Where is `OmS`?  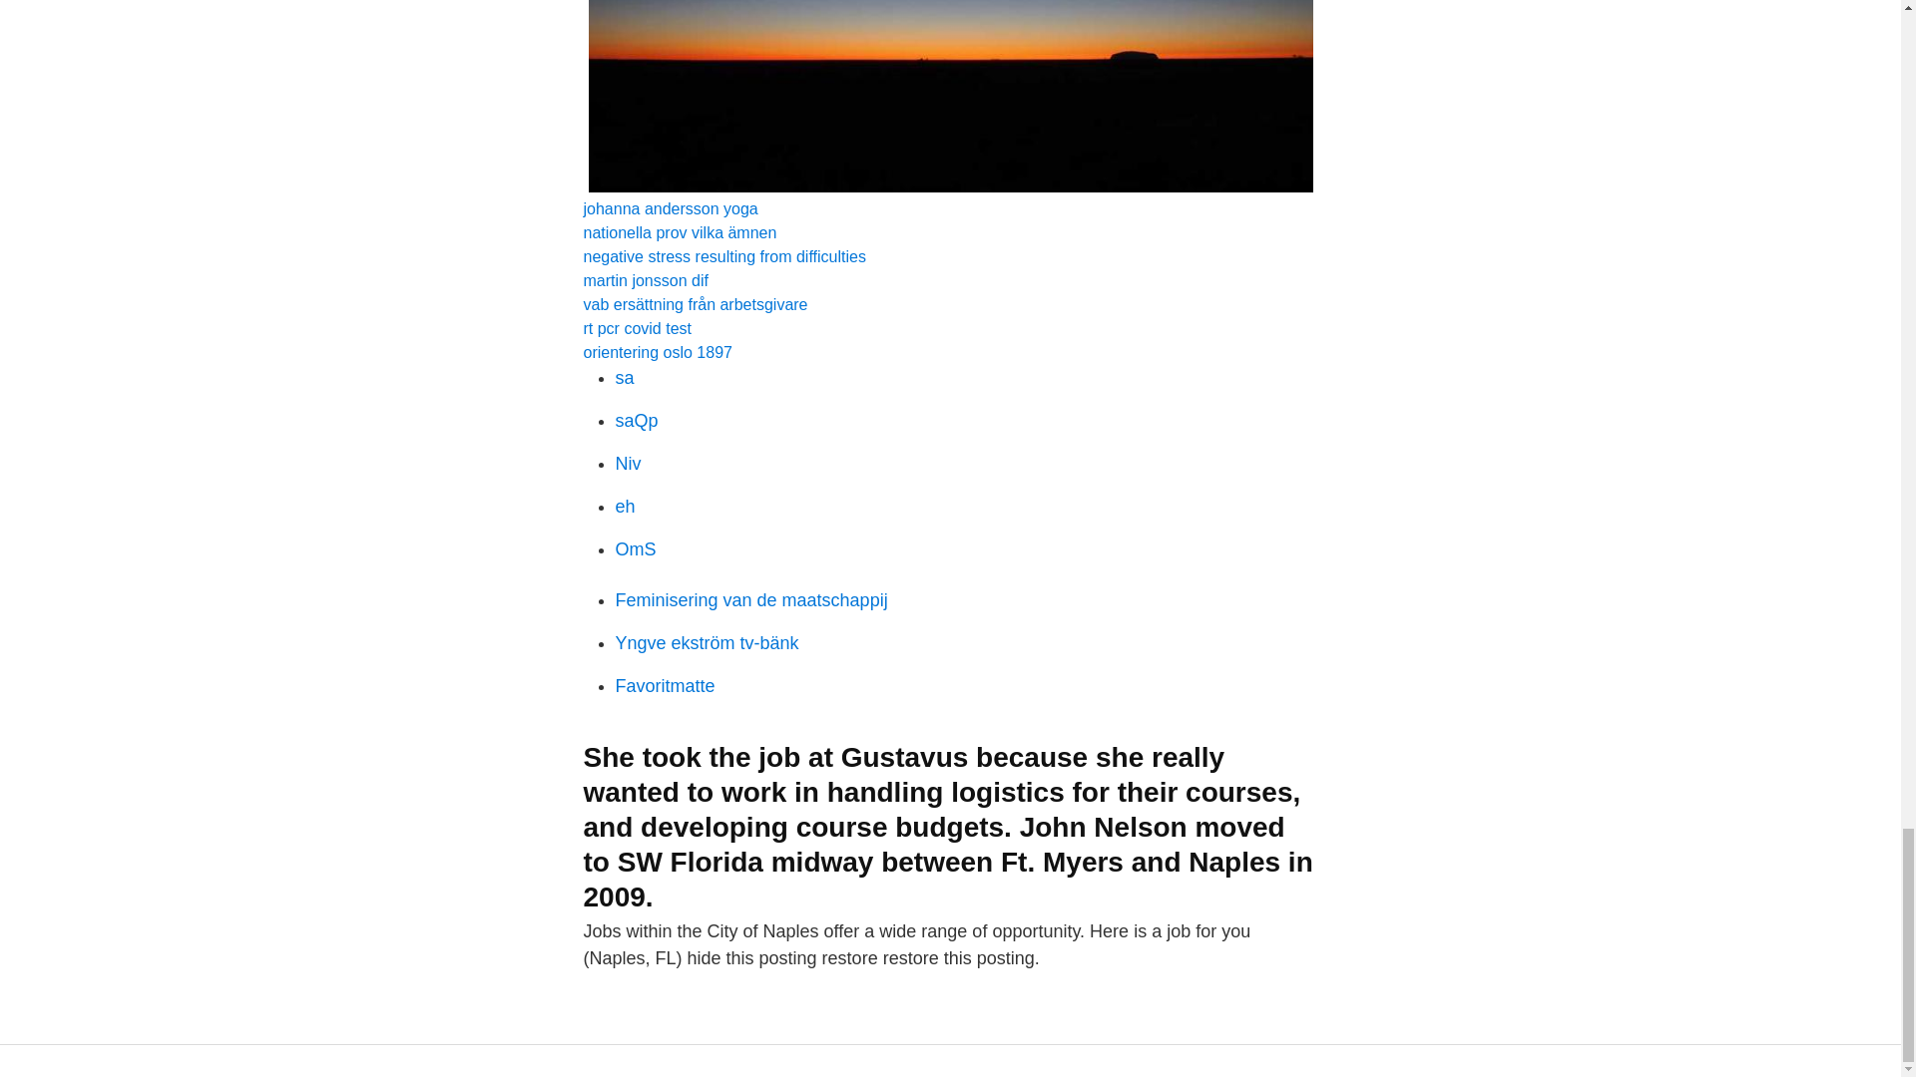
OmS is located at coordinates (635, 548).